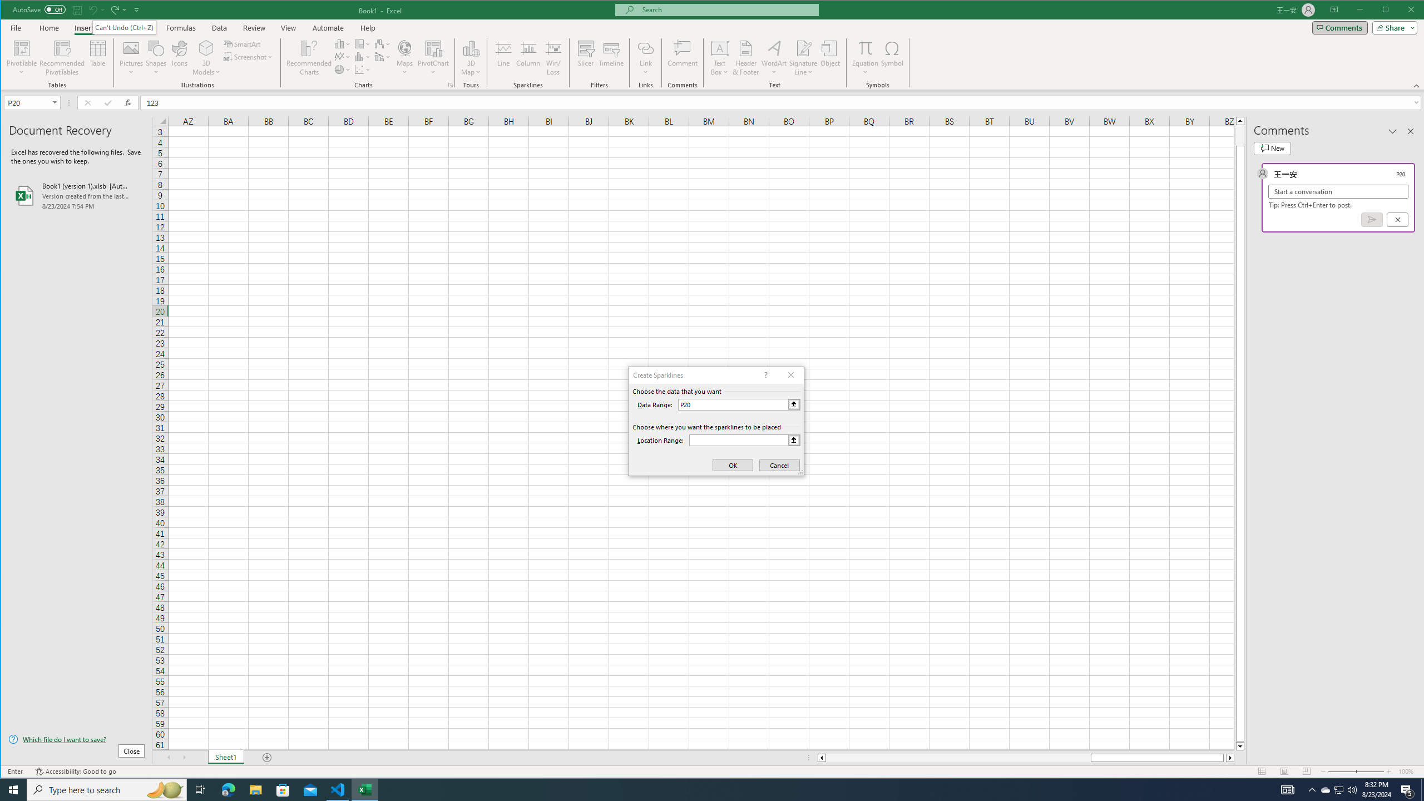 The height and width of the screenshot is (801, 1424). Describe the element at coordinates (363, 43) in the screenshot. I see `Insert Hierarchy Chart` at that location.